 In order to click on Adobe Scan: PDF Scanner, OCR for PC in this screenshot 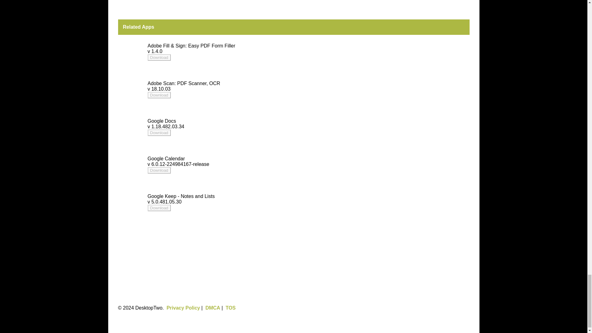, I will do `click(184, 83)`.